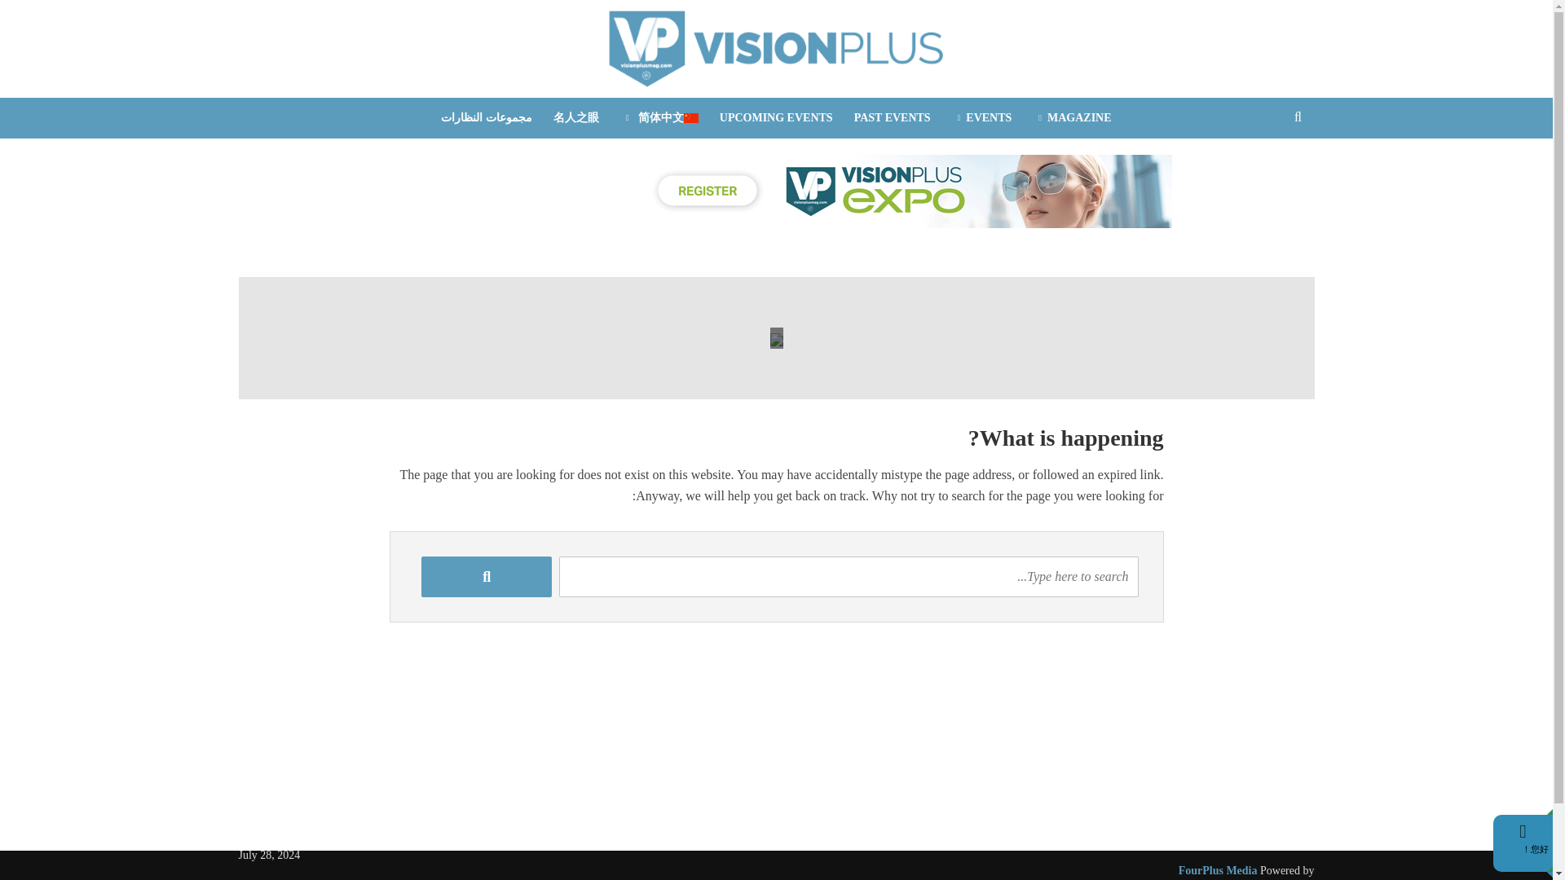 The width and height of the screenshot is (1565, 880). I want to click on EVENTS, so click(982, 117).